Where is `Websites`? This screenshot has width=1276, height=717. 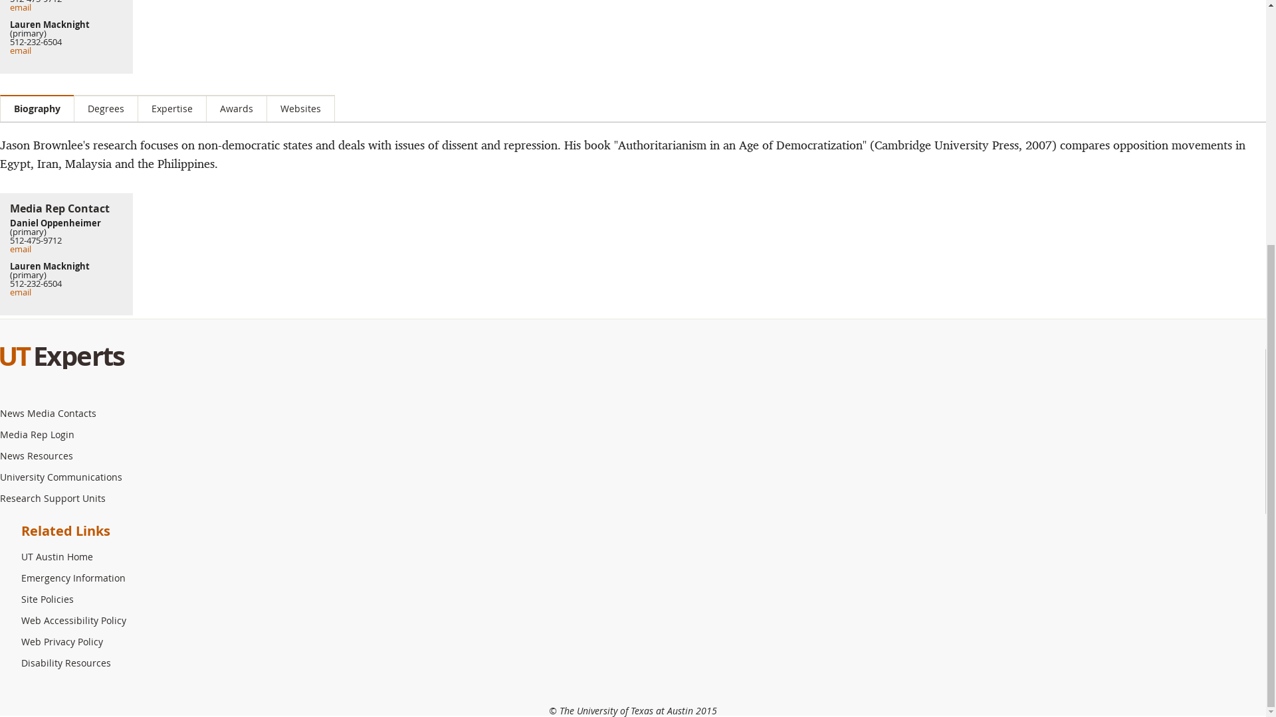
Websites is located at coordinates (300, 108).